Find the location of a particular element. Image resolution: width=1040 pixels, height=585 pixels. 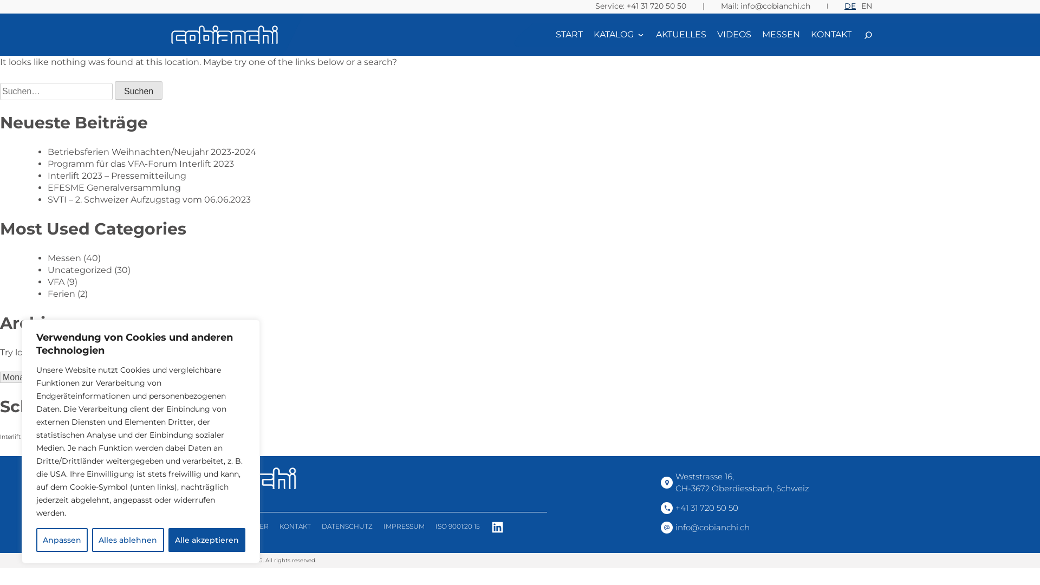

+41 31 720 50 50 is located at coordinates (766, 508).